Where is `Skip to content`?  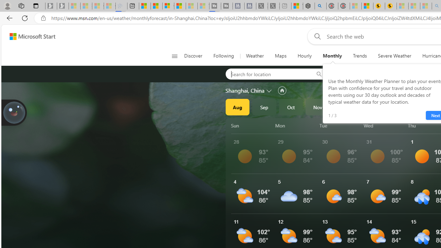 Skip to content is located at coordinates (30, 37).